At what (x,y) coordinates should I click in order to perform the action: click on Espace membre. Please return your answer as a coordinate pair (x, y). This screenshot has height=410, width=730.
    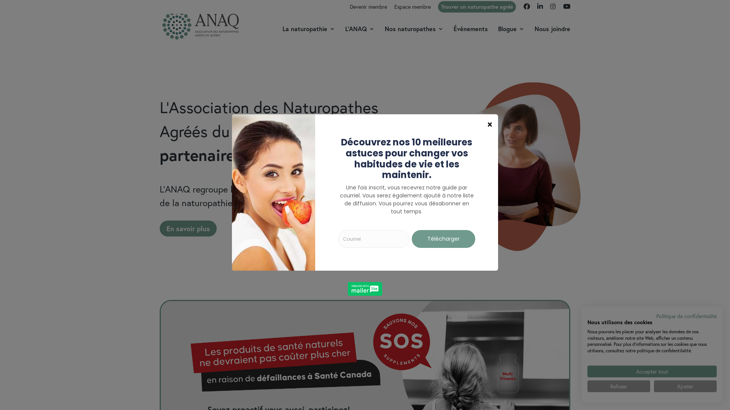
    Looking at the image, I should click on (413, 8).